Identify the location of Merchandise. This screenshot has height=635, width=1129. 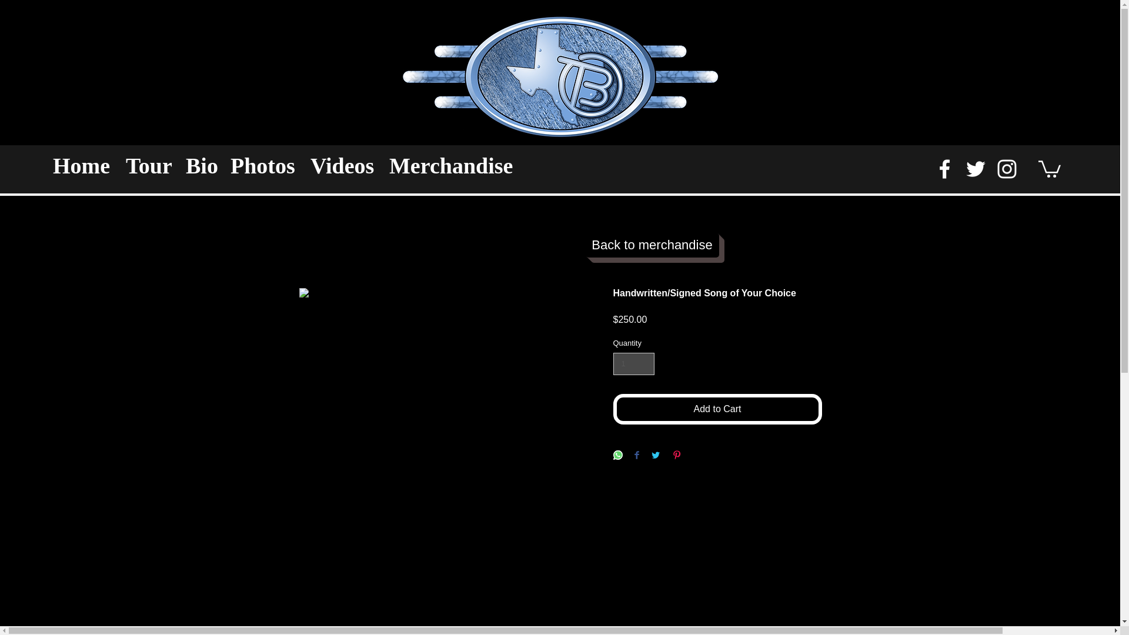
(455, 165).